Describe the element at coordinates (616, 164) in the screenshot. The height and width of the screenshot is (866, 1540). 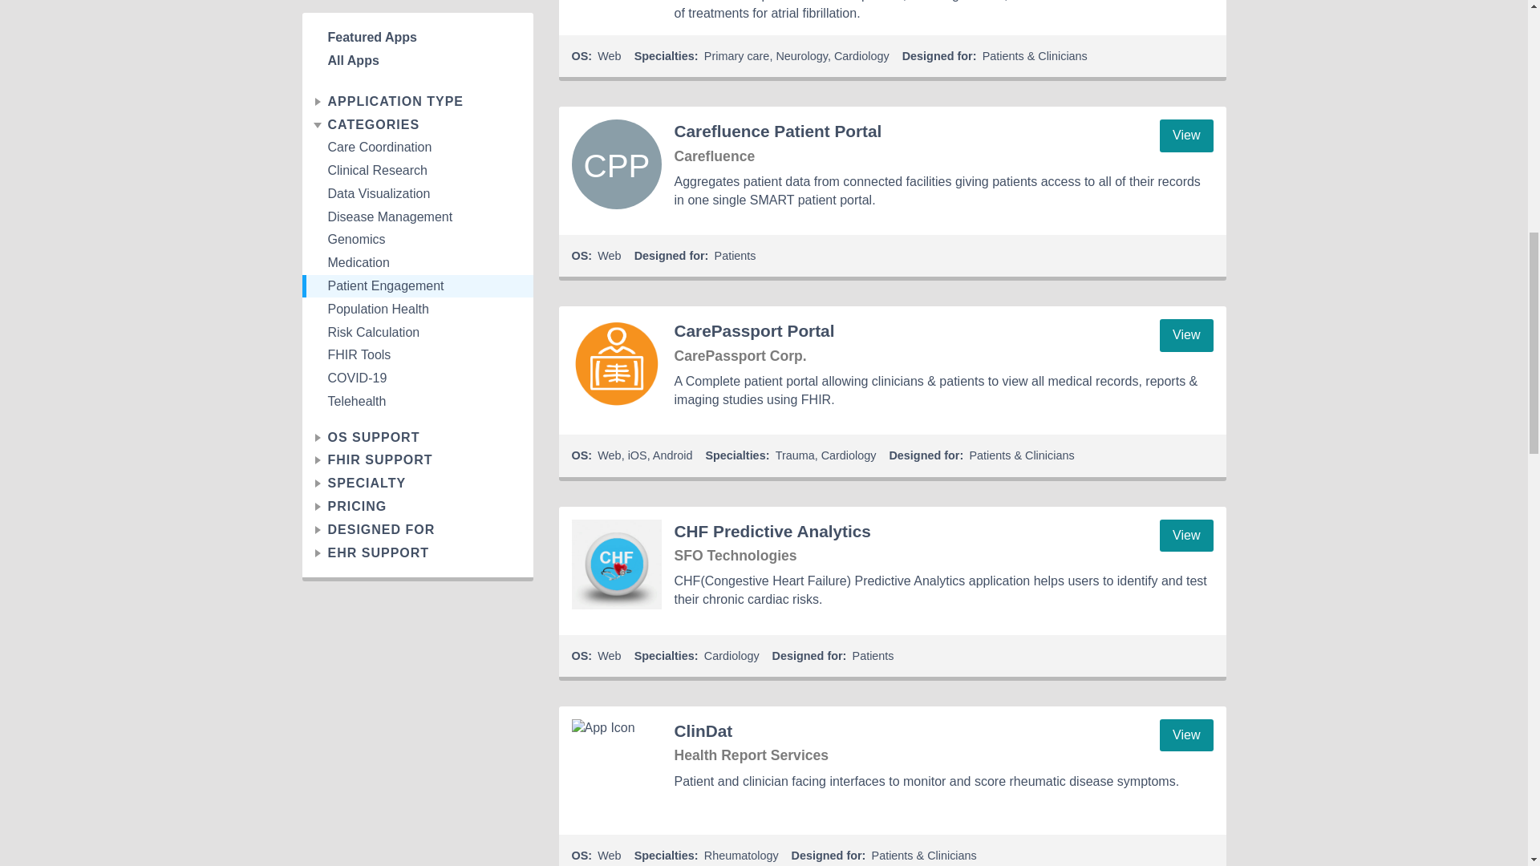
I see `CPP` at that location.